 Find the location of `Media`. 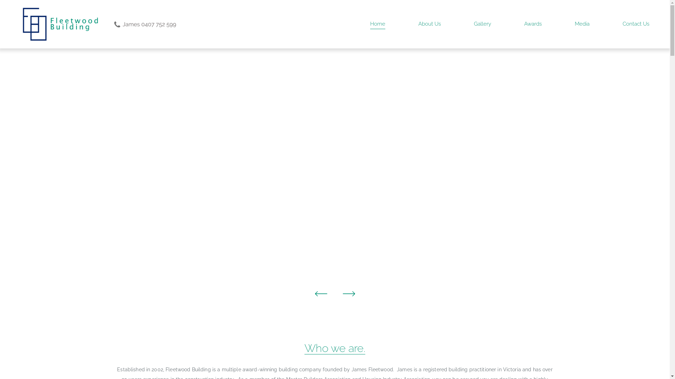

Media is located at coordinates (582, 25).